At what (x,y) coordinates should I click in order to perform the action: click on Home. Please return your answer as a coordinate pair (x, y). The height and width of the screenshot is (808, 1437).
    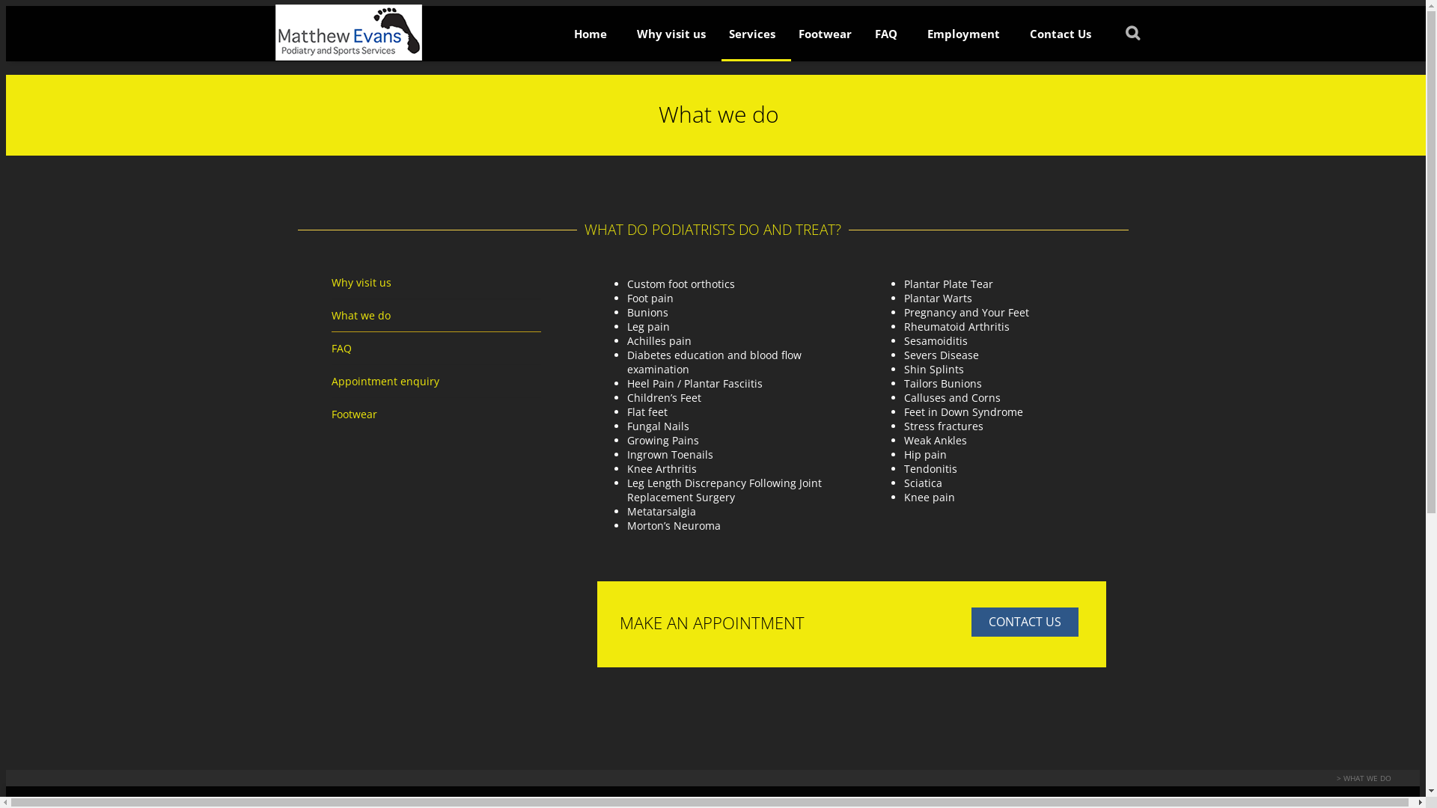
    Looking at the image, I should click on (590, 39).